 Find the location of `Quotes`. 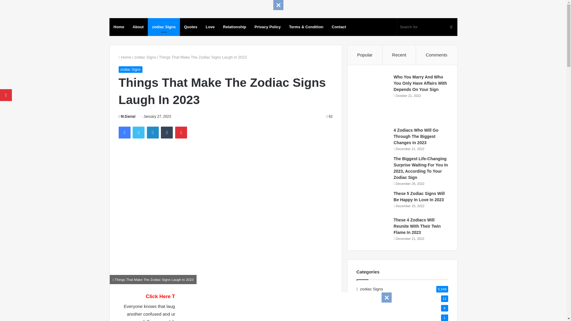

Quotes is located at coordinates (190, 27).